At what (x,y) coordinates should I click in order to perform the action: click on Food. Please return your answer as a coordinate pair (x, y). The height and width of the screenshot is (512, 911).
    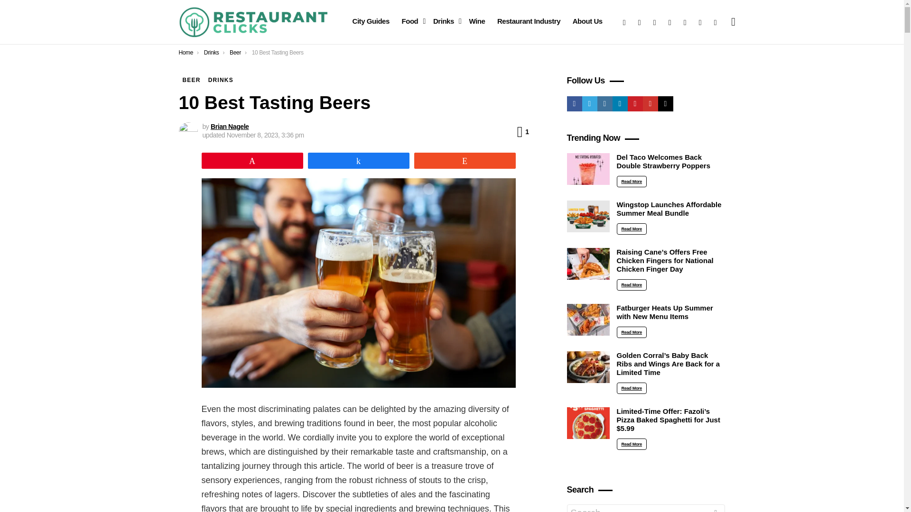
    Looking at the image, I should click on (411, 21).